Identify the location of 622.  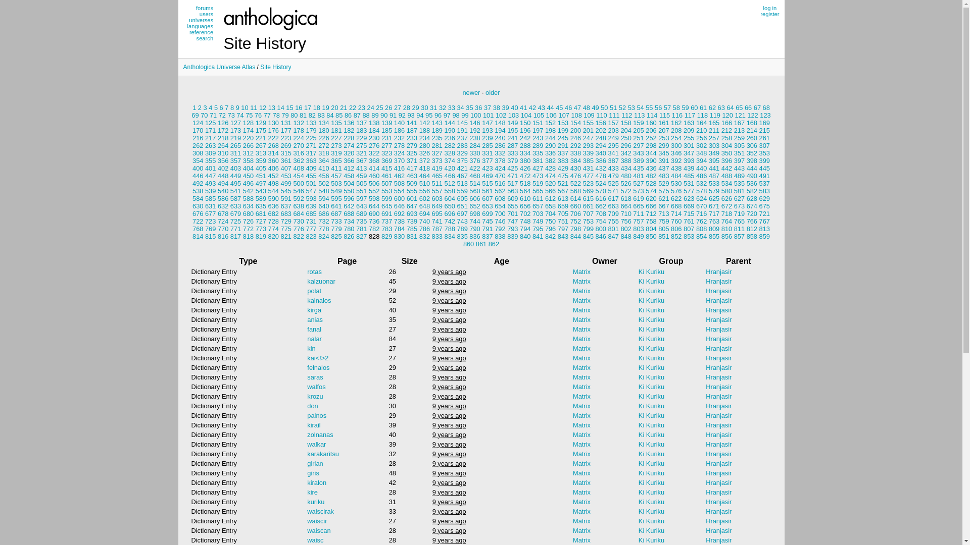
(676, 199).